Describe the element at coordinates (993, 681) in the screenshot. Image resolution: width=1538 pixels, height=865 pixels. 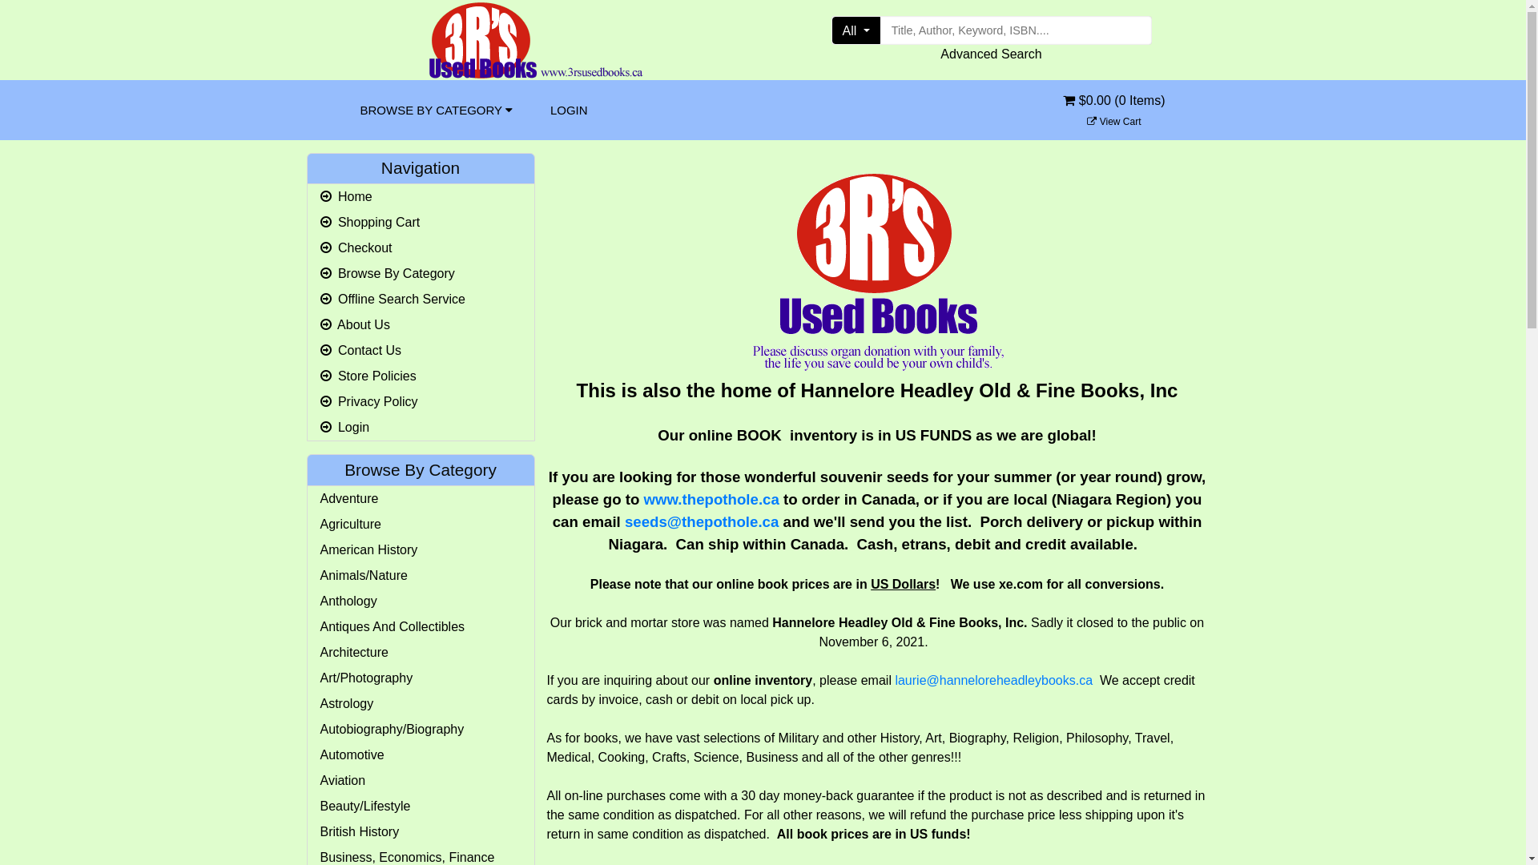
I see `laurie@hanneloreheadleybooks.ca` at that location.